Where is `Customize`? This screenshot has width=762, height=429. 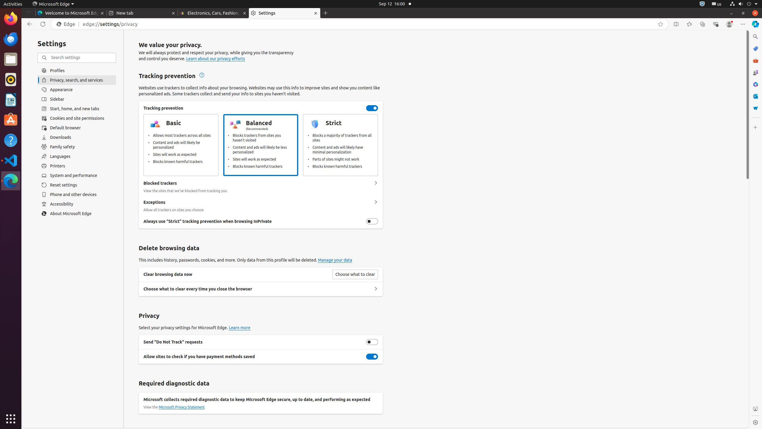
Customize is located at coordinates (755, 128).